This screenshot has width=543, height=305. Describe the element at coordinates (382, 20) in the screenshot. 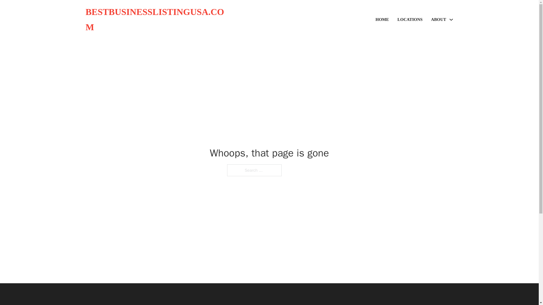

I see `HOME` at that location.